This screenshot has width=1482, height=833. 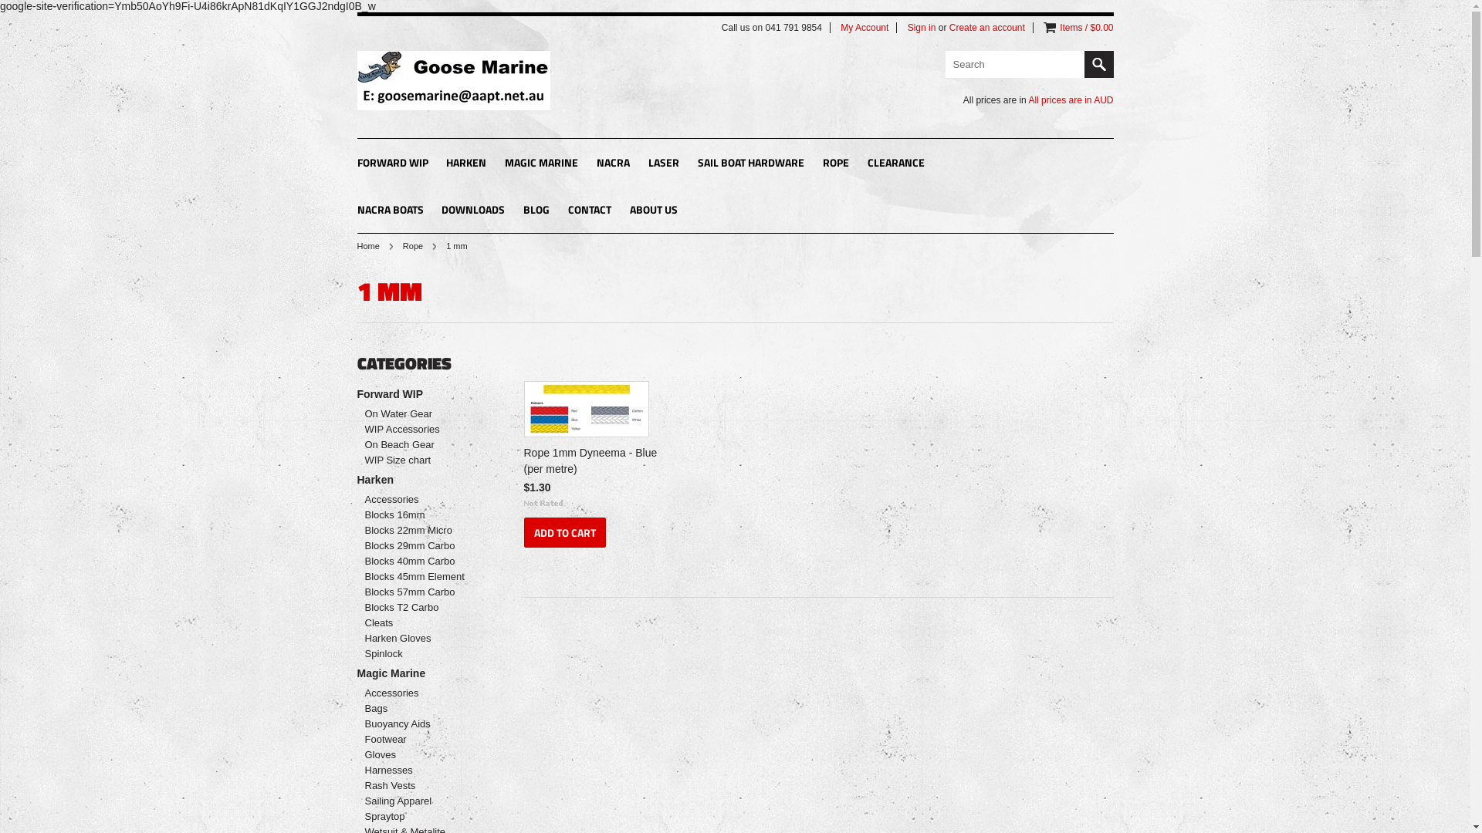 What do you see at coordinates (466, 164) in the screenshot?
I see `HARKEN` at bounding box center [466, 164].